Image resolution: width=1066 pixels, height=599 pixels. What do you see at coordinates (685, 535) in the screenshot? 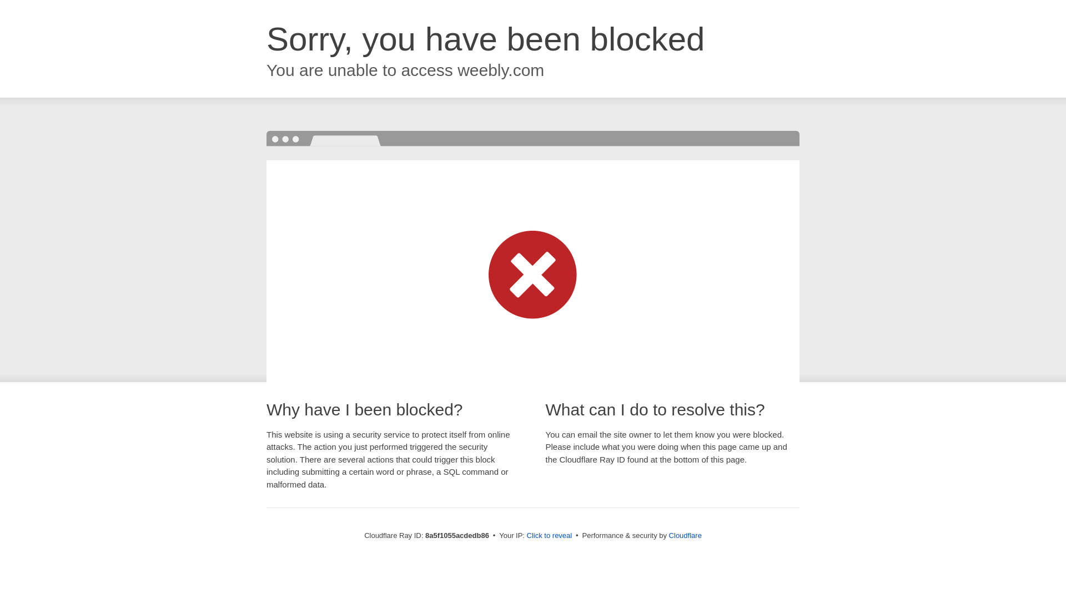
I see `Cloudflare` at bounding box center [685, 535].